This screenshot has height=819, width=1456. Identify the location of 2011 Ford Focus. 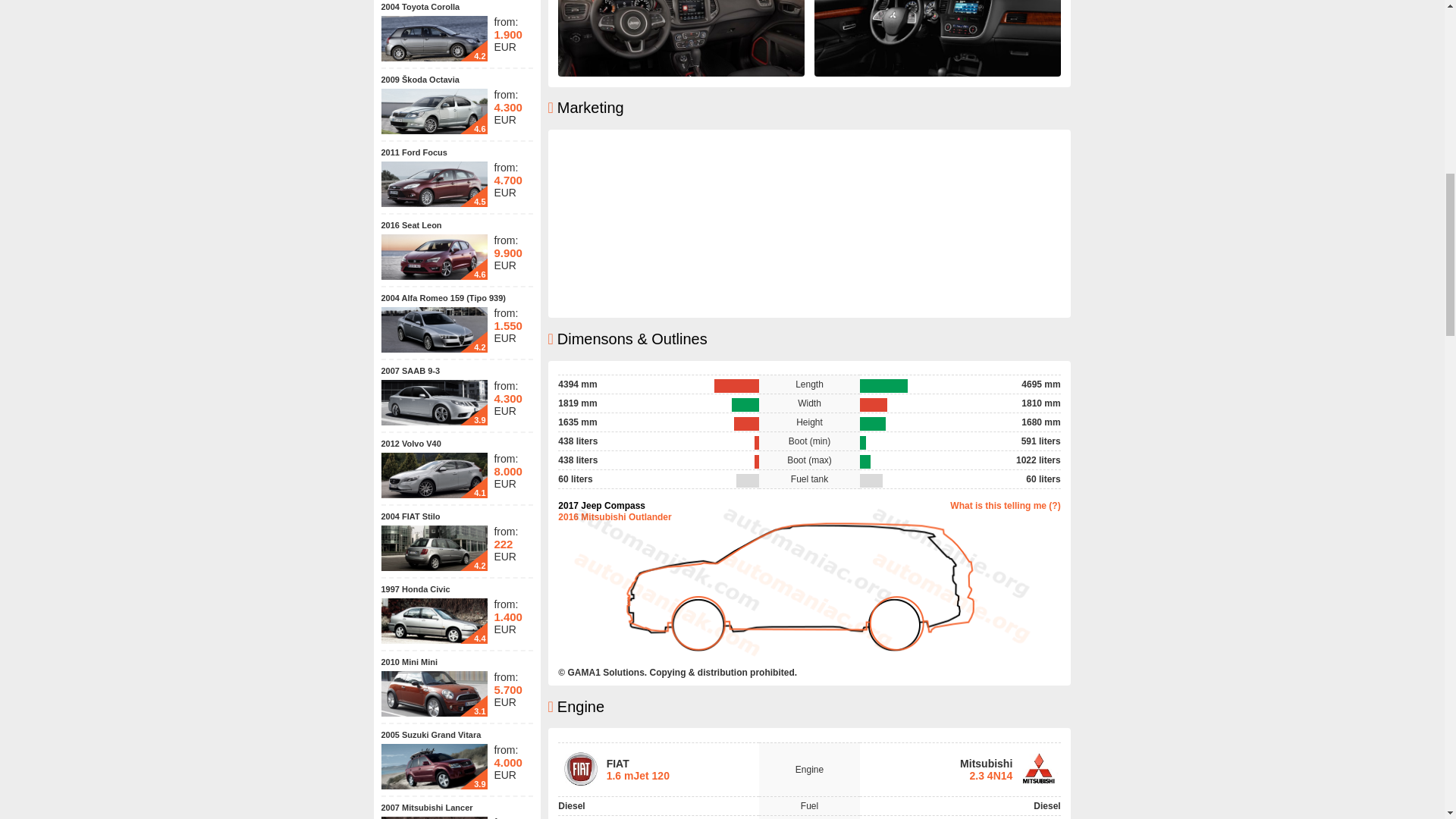
(413, 152).